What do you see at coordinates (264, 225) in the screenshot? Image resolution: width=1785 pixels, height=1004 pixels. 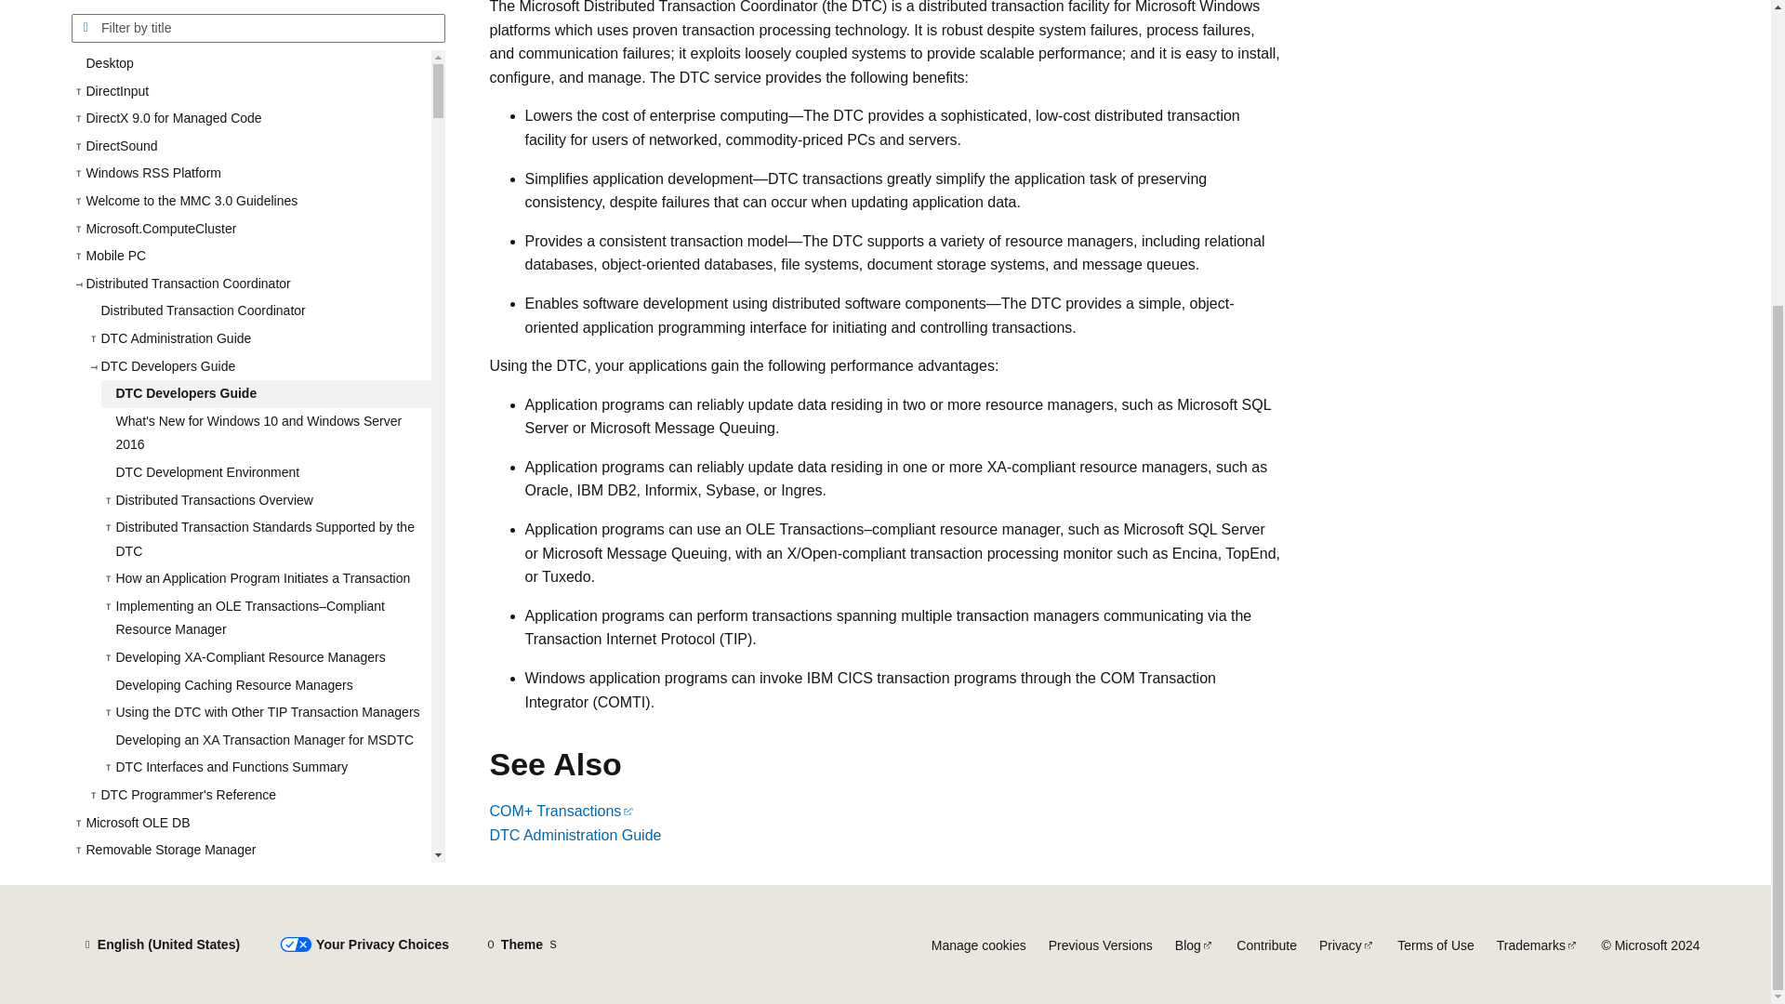 I see `DTC Development Environment` at bounding box center [264, 225].